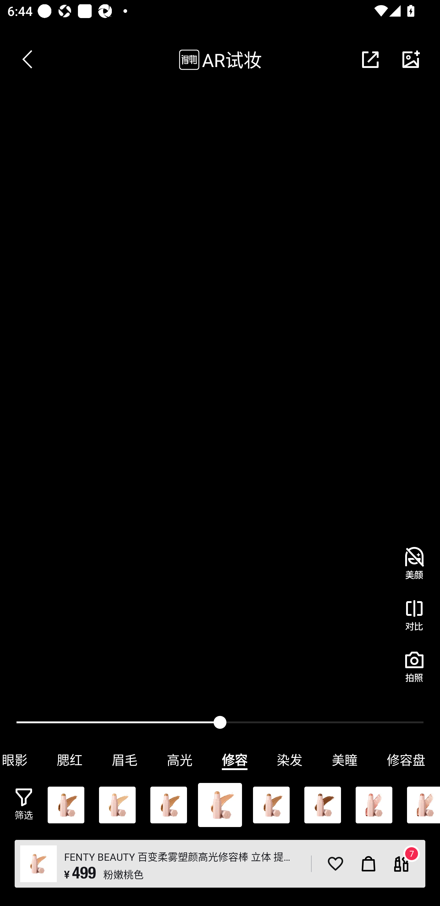 Image resolution: width=440 pixels, height=906 pixels. Describe the element at coordinates (290, 760) in the screenshot. I see `染发` at that location.